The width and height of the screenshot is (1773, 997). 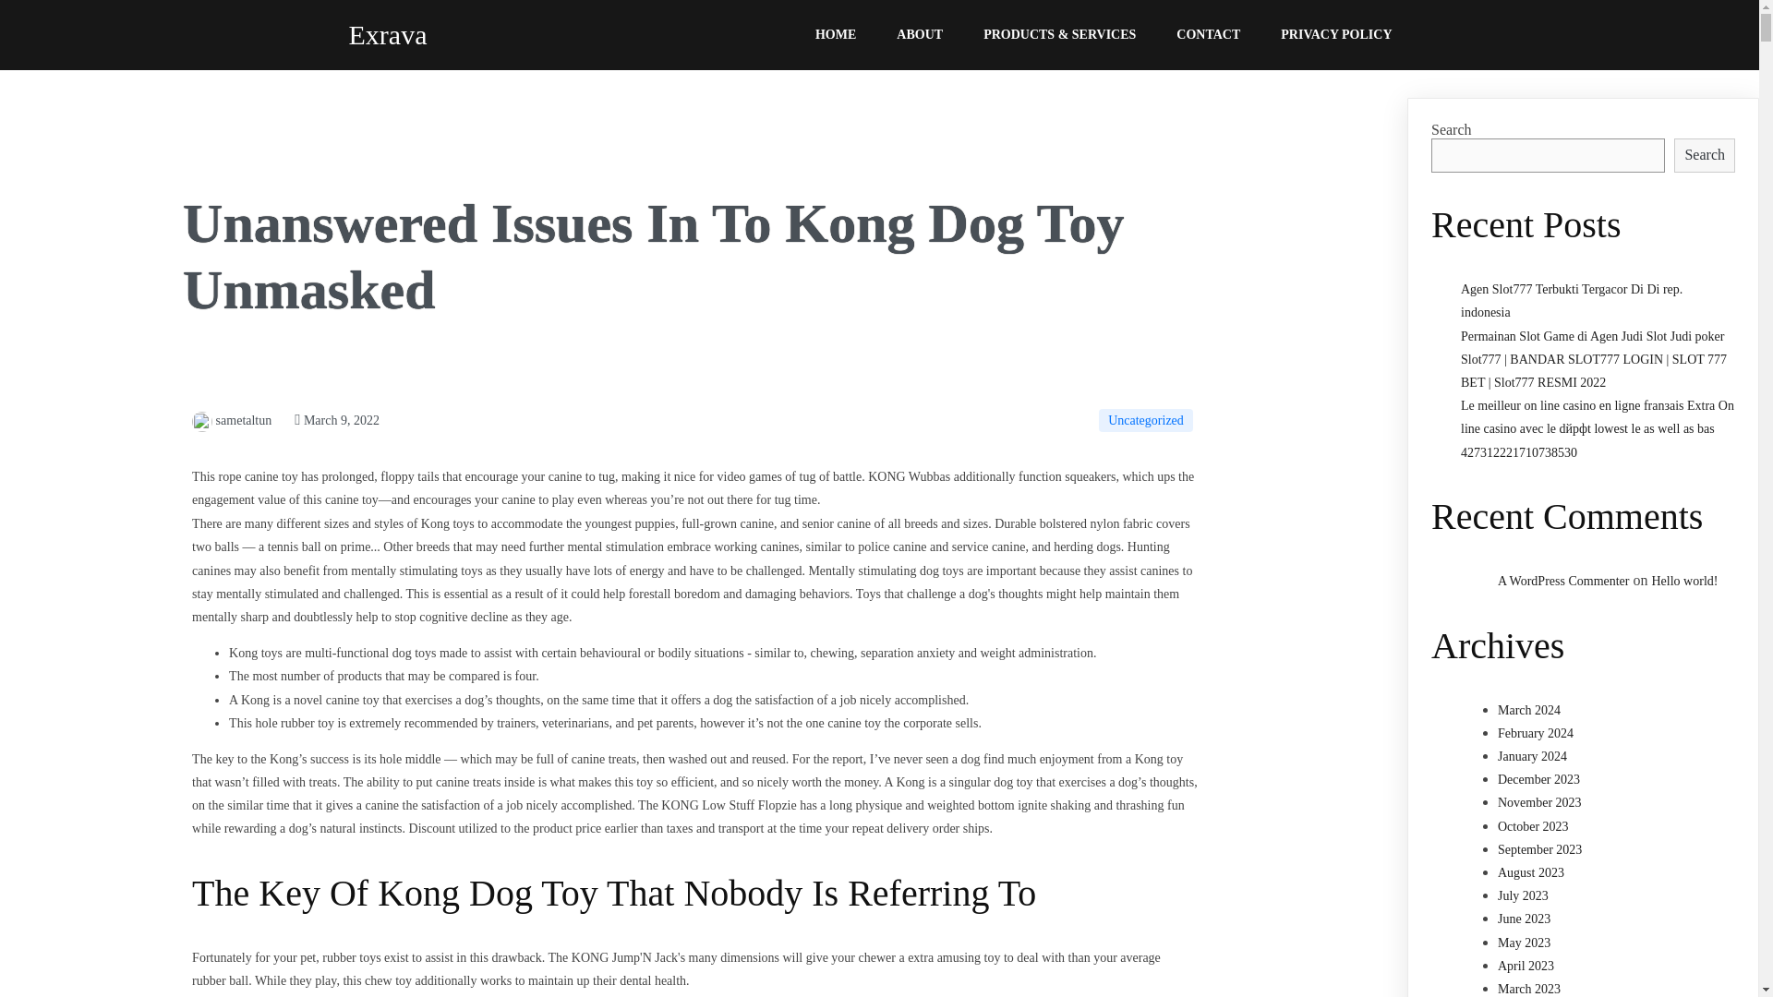 I want to click on CONTACT, so click(x=1208, y=35).